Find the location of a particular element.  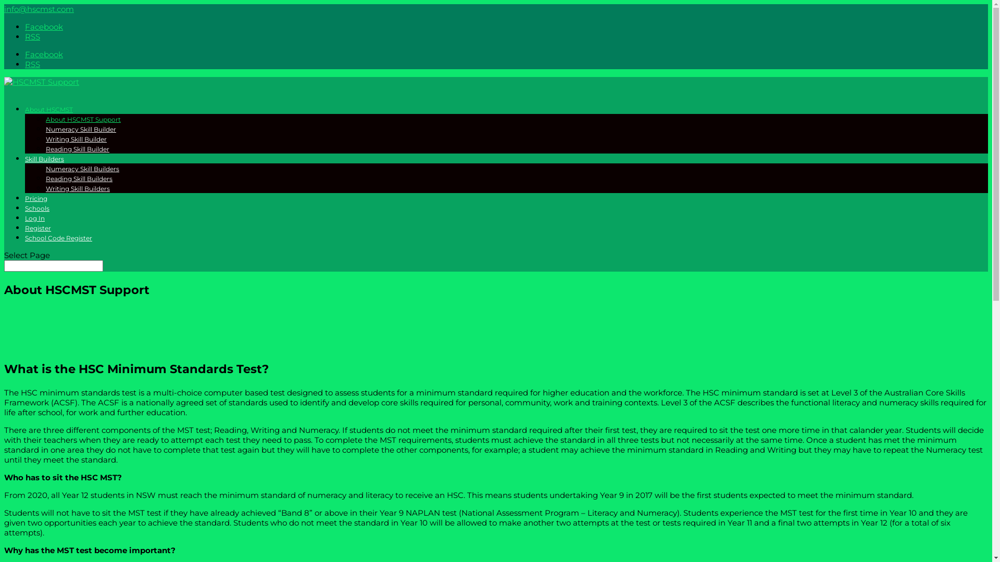

Reading Skill Builder is located at coordinates (78, 149).